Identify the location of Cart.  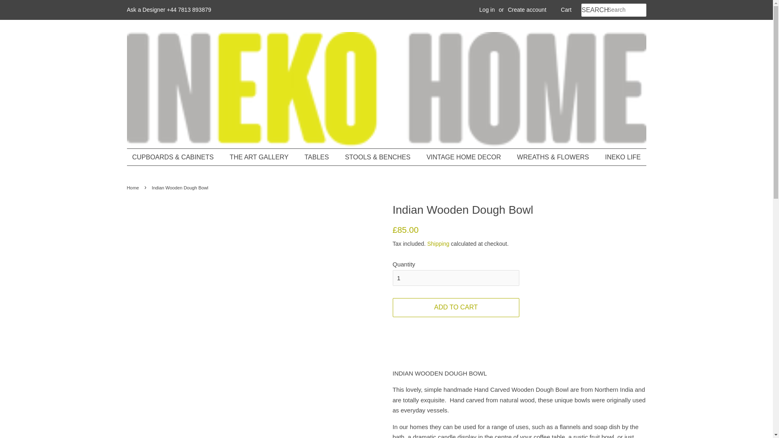
(566, 10).